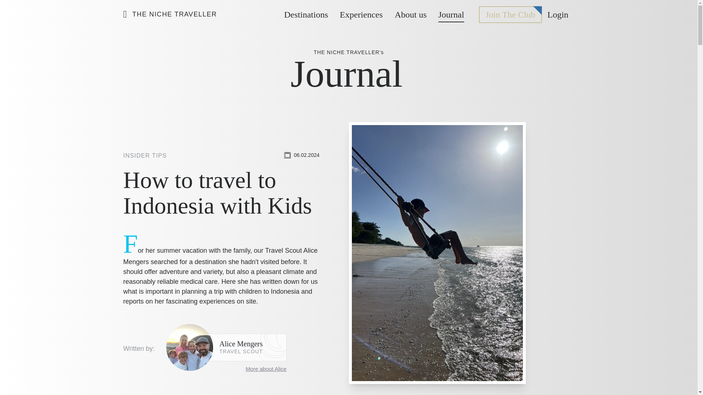  Describe the element at coordinates (170, 14) in the screenshot. I see `THE NICHE TRAVELLER` at that location.